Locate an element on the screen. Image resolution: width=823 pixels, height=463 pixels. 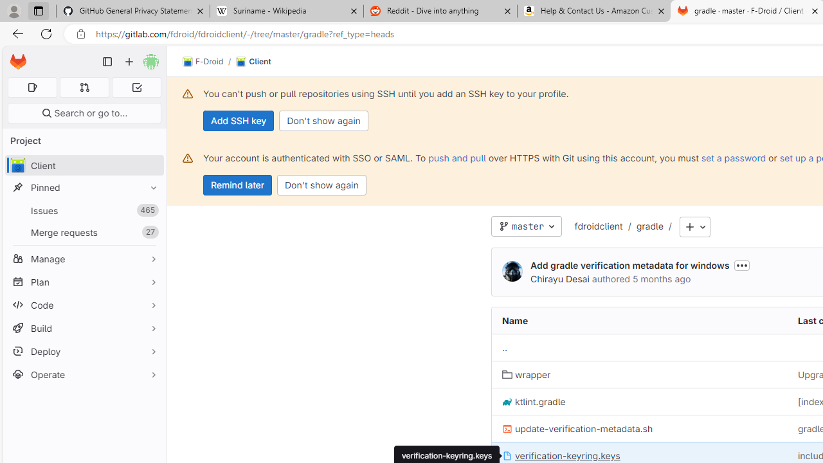
GitHub General Privacy Statement - GitHub Docs is located at coordinates (133, 12).